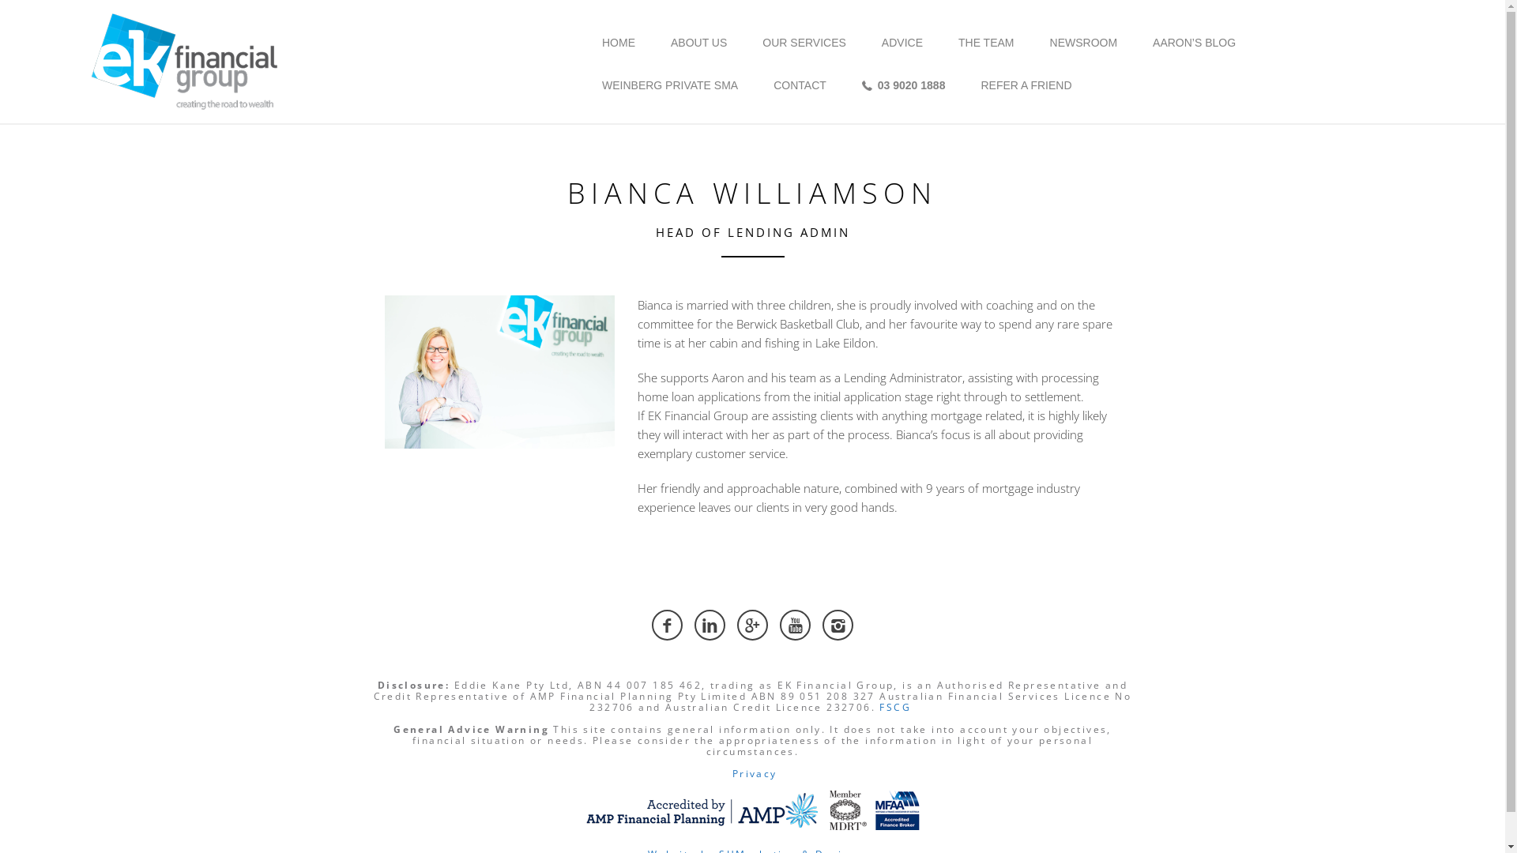  I want to click on YouTube, so click(795, 626).